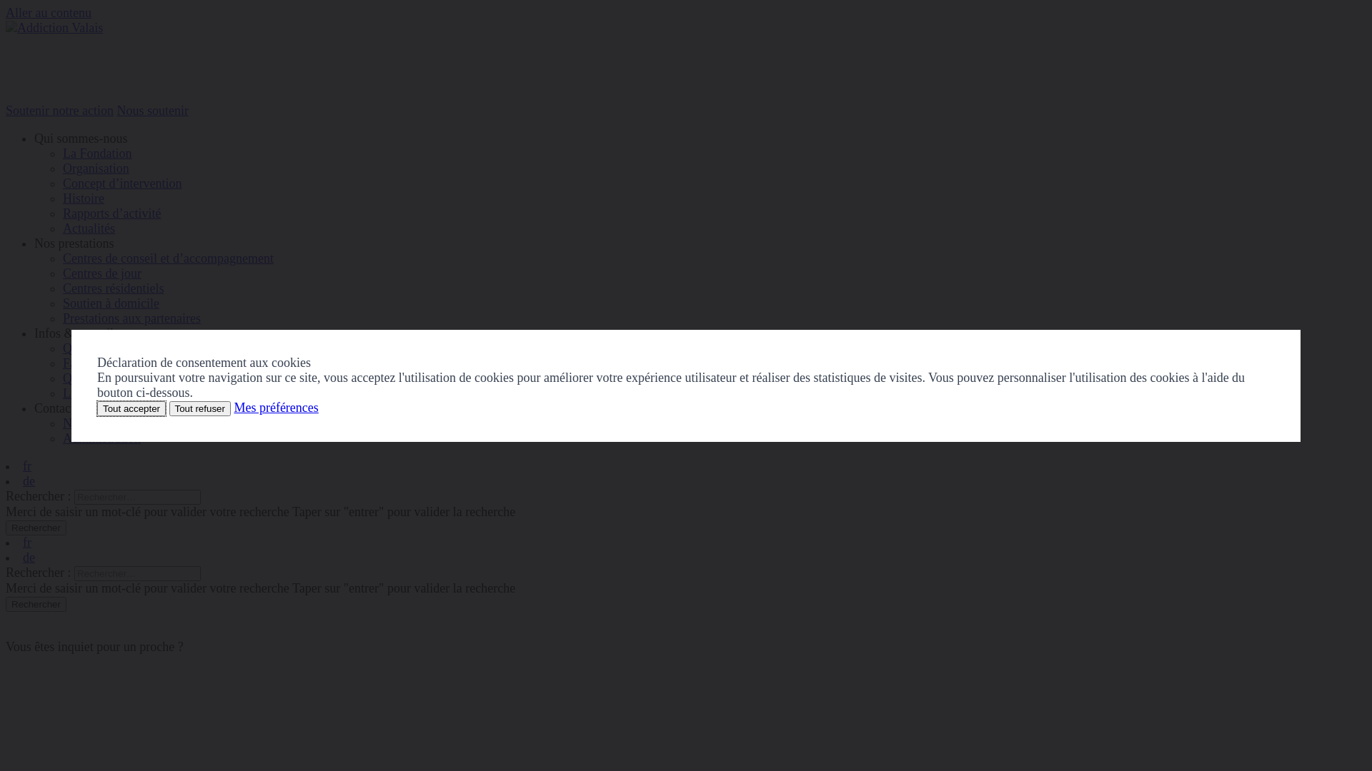  What do you see at coordinates (29, 481) in the screenshot?
I see `de` at bounding box center [29, 481].